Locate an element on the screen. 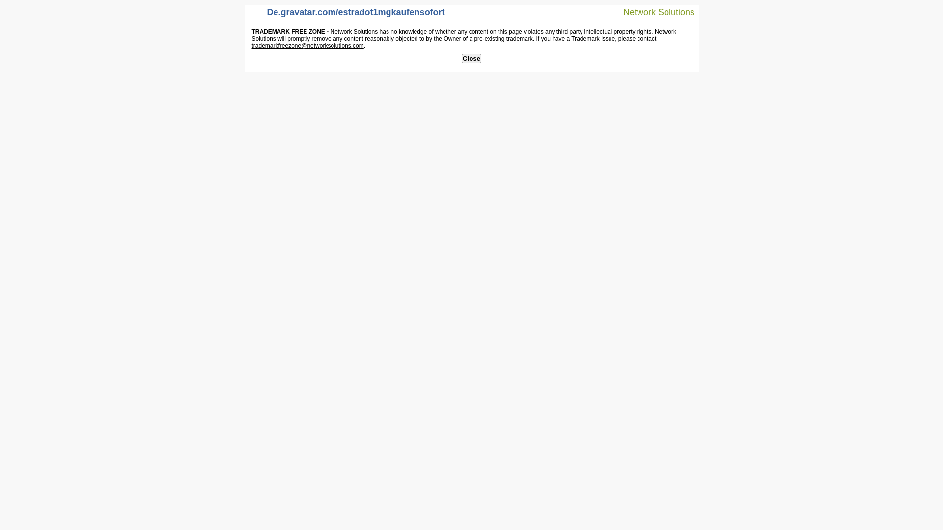  trademarkfreezone@networksolutions.com is located at coordinates (307, 46).